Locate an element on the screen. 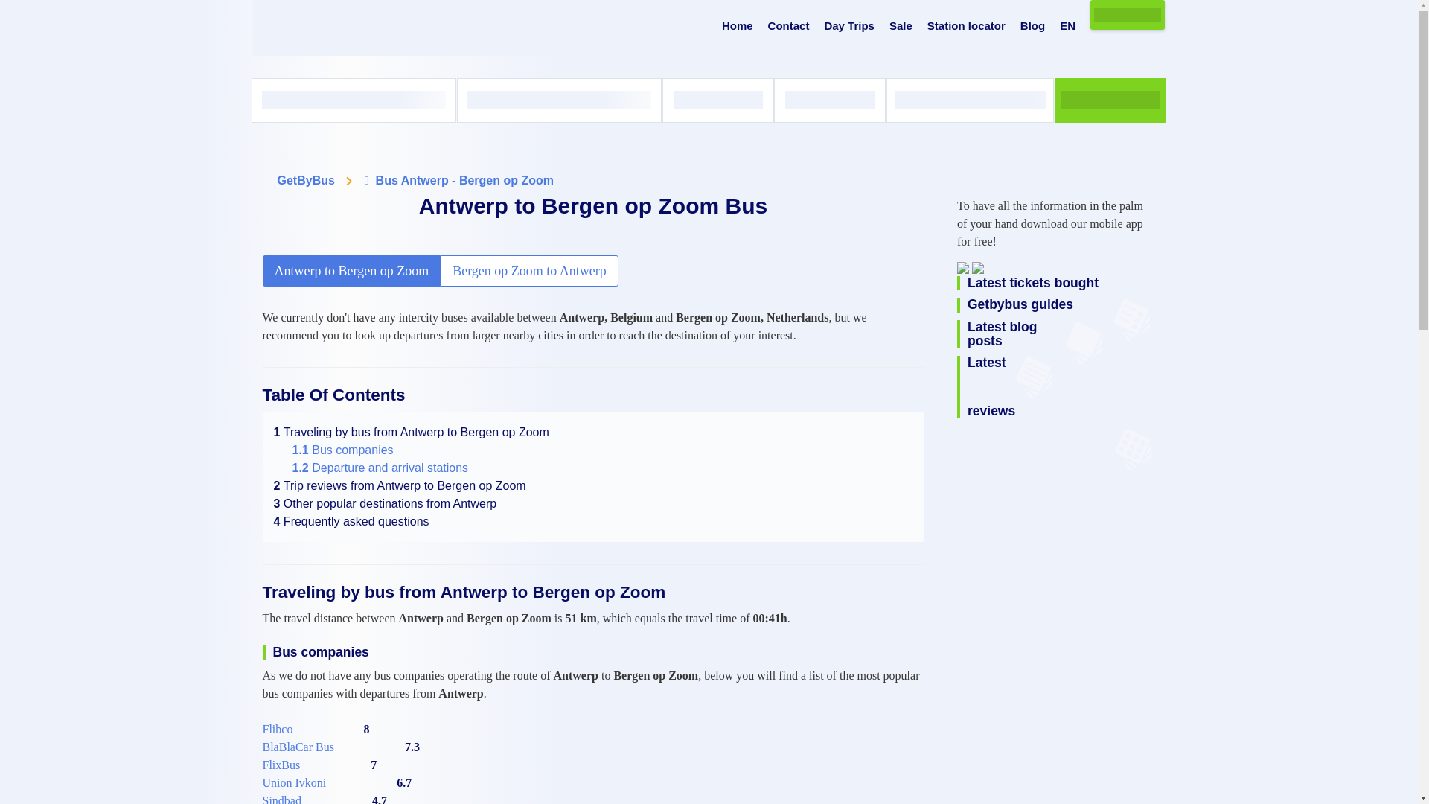  Frequently asked questions is located at coordinates (351, 521).